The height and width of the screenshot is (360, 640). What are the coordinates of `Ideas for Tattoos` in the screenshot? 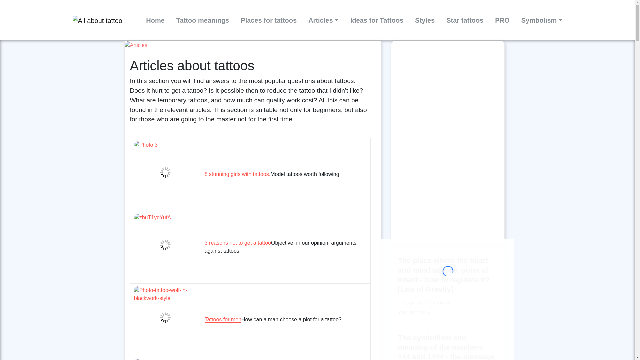 It's located at (377, 20).